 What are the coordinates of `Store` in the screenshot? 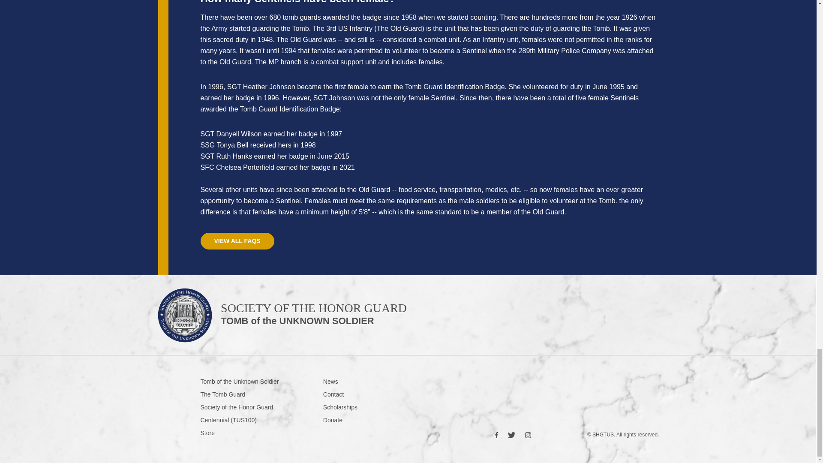 It's located at (262, 394).